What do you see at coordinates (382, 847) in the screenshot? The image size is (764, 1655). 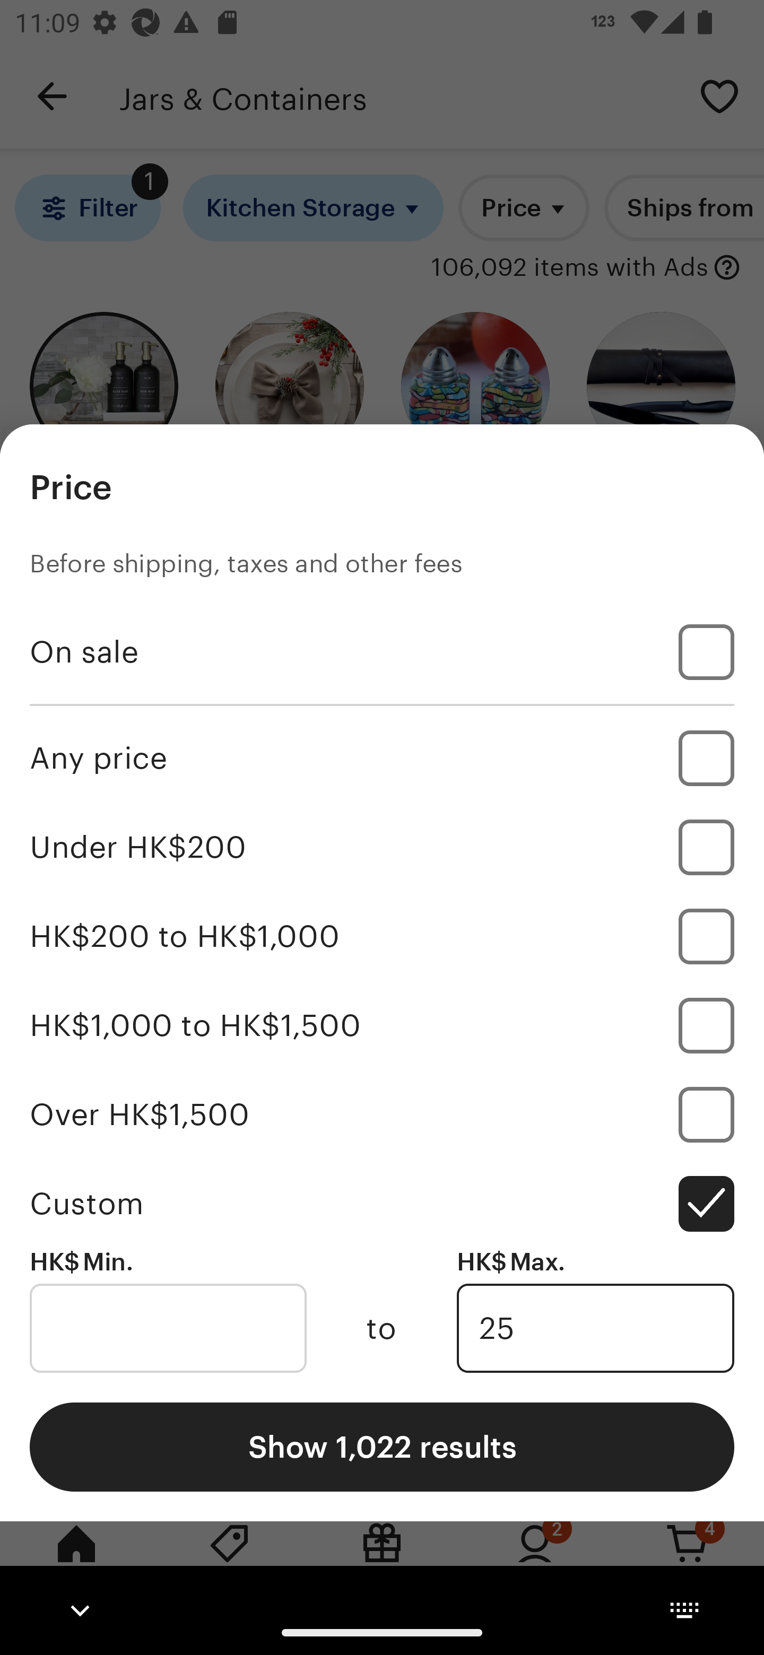 I see `Under HK$200` at bounding box center [382, 847].